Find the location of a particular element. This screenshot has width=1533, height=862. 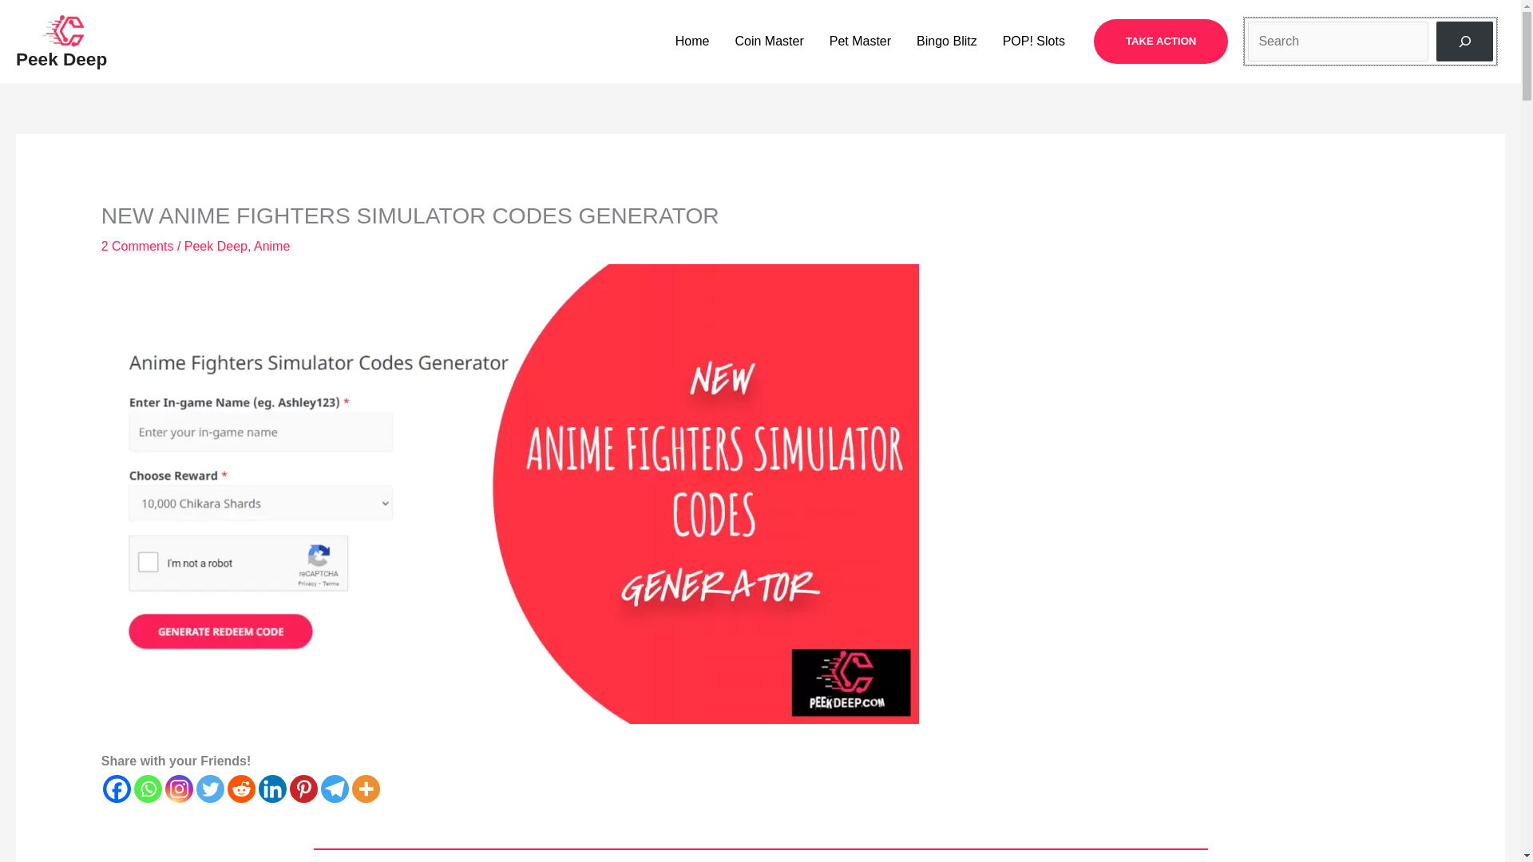

Linkedin is located at coordinates (273, 789).